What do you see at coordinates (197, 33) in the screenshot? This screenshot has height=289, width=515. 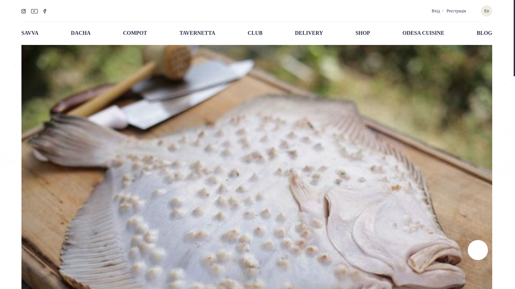 I see `TAVERNETTA` at bounding box center [197, 33].